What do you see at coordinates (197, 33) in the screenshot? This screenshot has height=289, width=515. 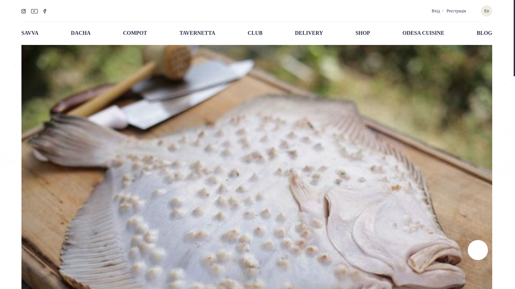 I see `TAVERNETTA` at bounding box center [197, 33].